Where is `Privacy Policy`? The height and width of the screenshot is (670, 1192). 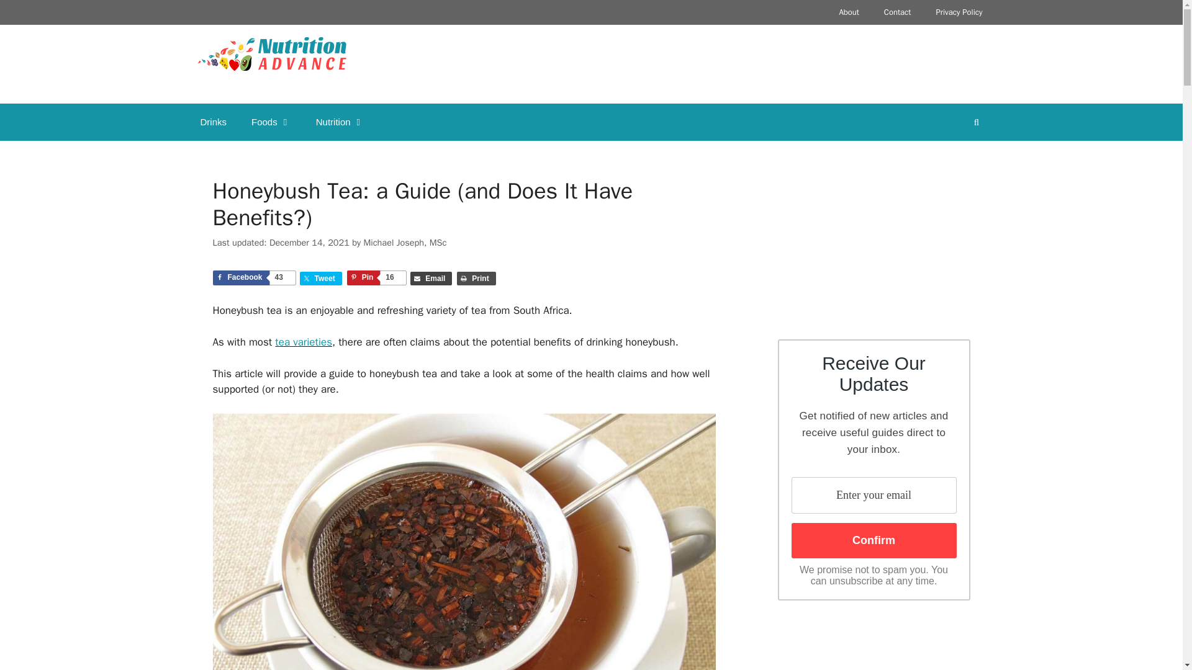
Privacy Policy is located at coordinates (959, 12).